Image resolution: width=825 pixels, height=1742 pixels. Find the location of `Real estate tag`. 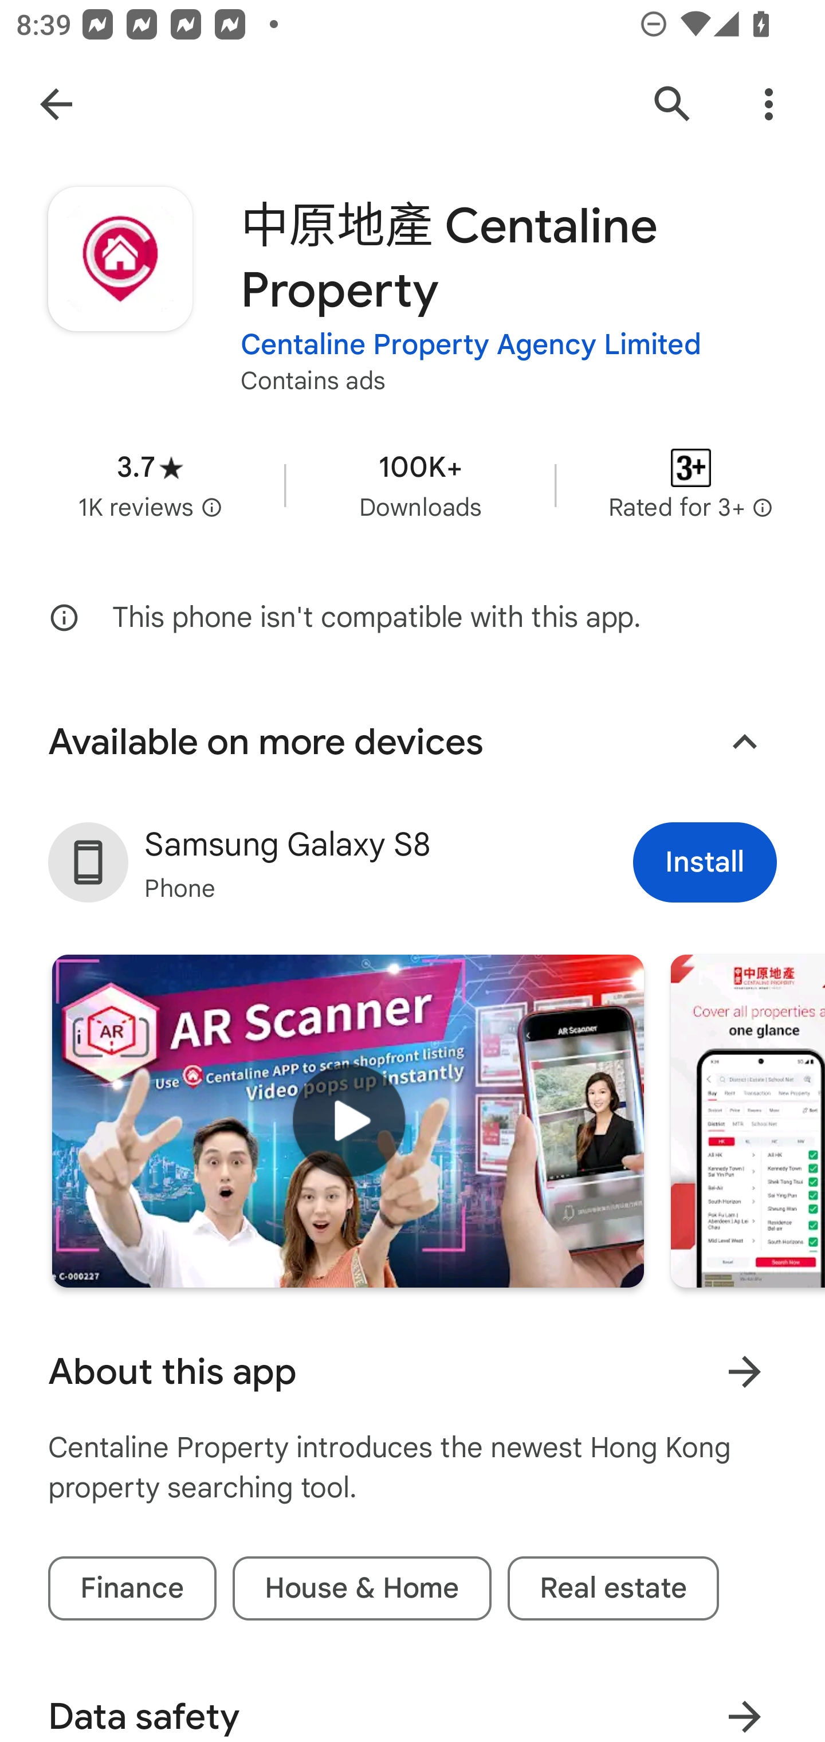

Real estate tag is located at coordinates (613, 1587).